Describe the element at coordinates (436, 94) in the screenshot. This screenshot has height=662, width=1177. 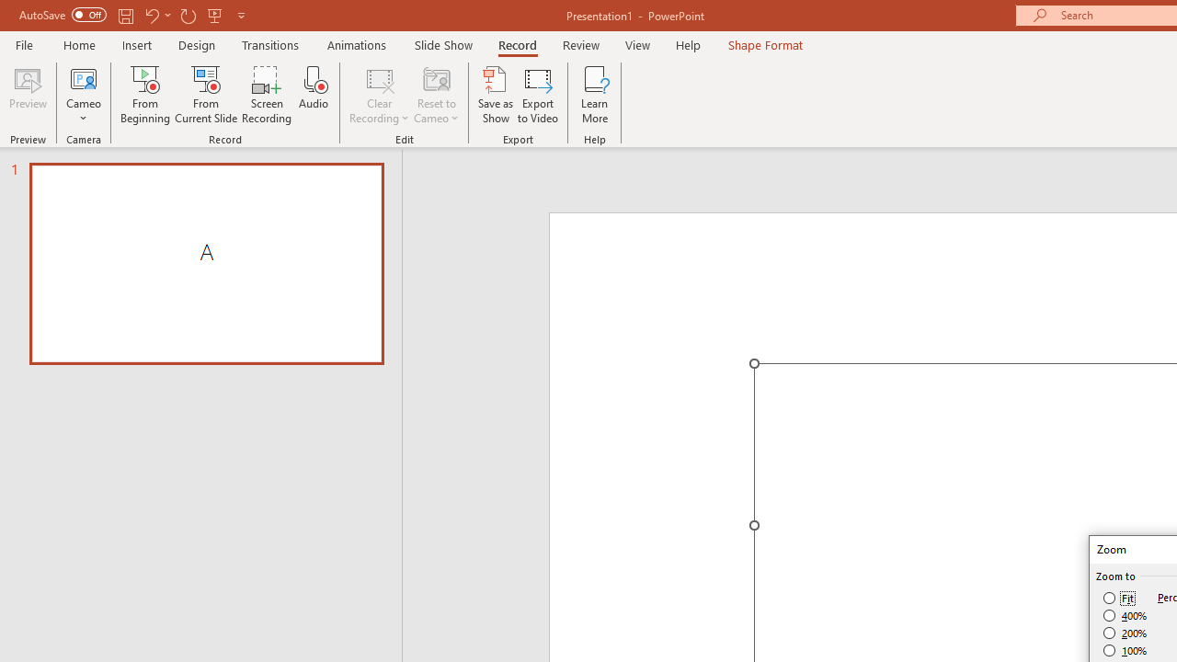
I see `Reset to Cameo` at that location.